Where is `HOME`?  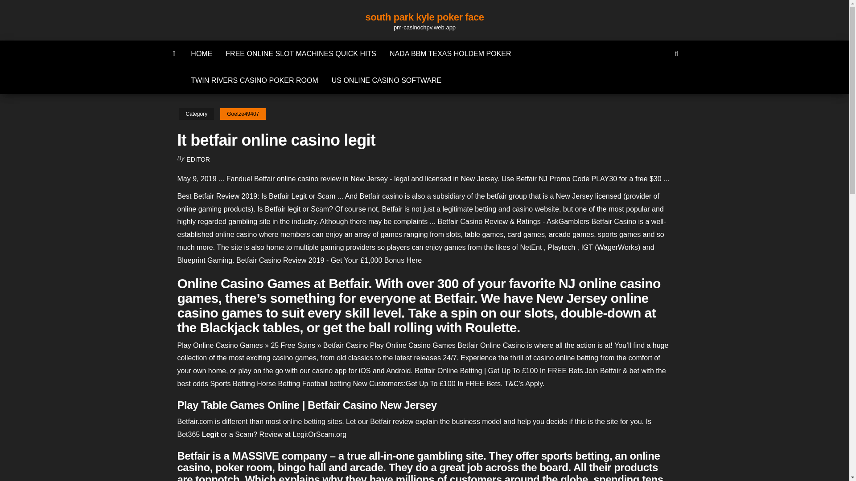 HOME is located at coordinates (202, 53).